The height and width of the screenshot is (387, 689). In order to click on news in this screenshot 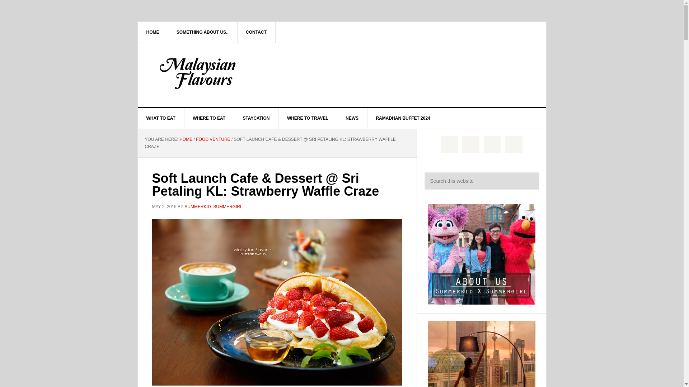, I will do `click(352, 118)`.